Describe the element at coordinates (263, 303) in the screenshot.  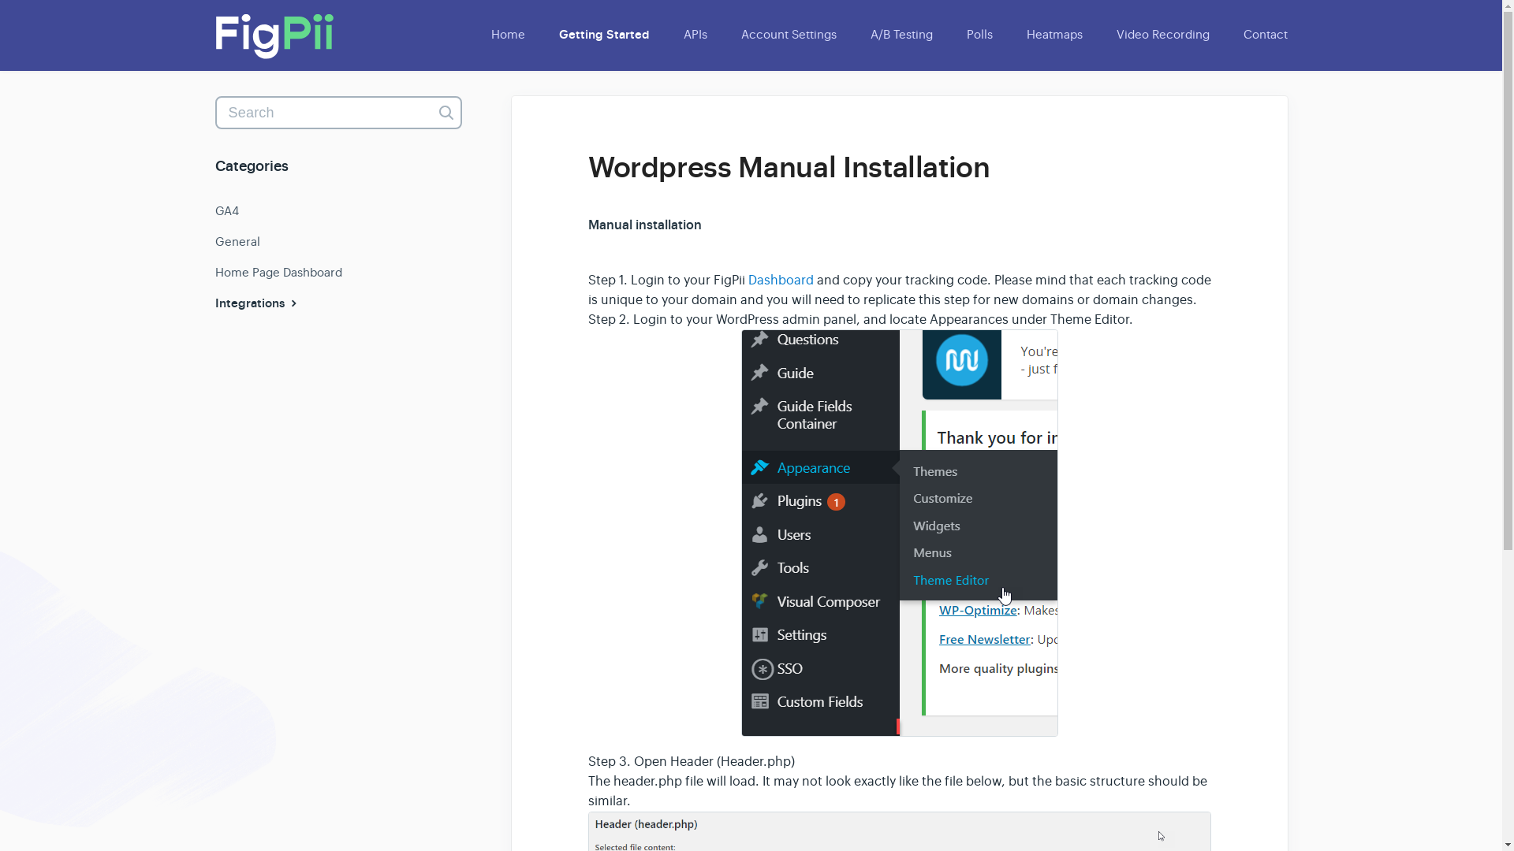
I see `Integrations` at that location.